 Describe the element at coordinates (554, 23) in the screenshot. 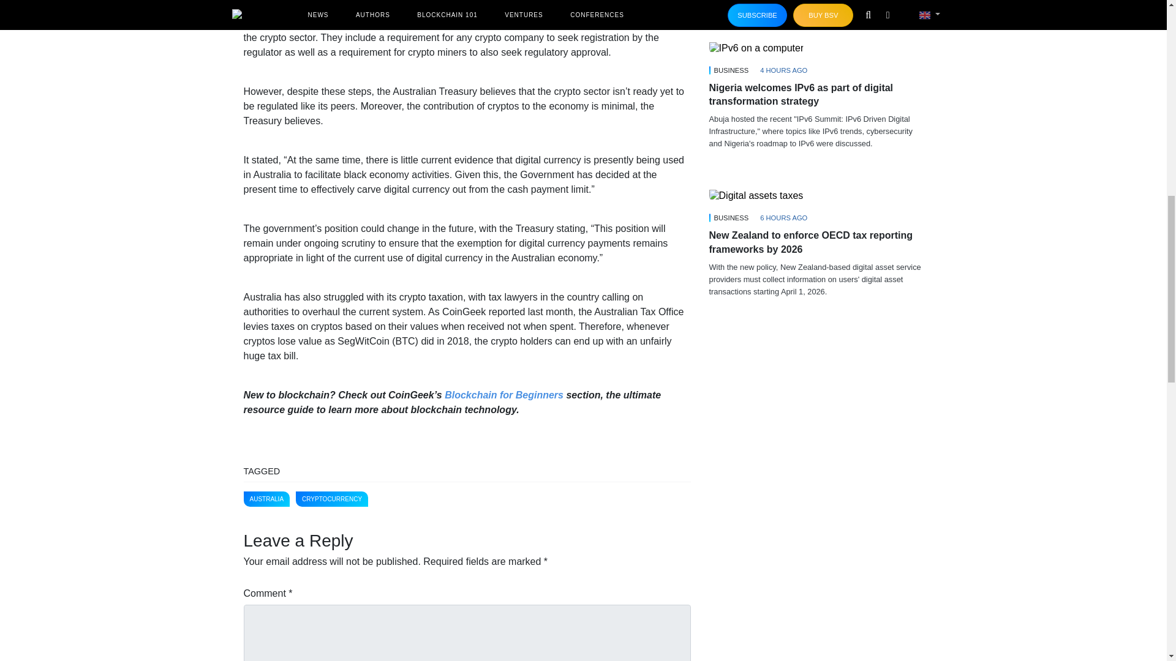

I see `published new guidelines` at that location.